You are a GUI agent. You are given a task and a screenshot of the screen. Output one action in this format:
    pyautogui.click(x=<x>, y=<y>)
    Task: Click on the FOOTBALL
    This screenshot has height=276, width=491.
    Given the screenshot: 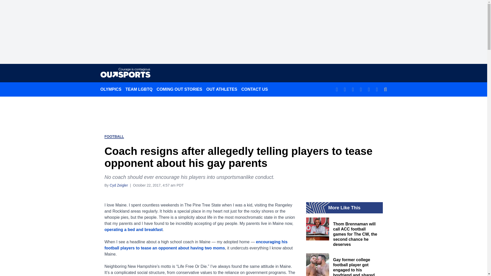 What is the action you would take?
    pyautogui.click(x=114, y=136)
    